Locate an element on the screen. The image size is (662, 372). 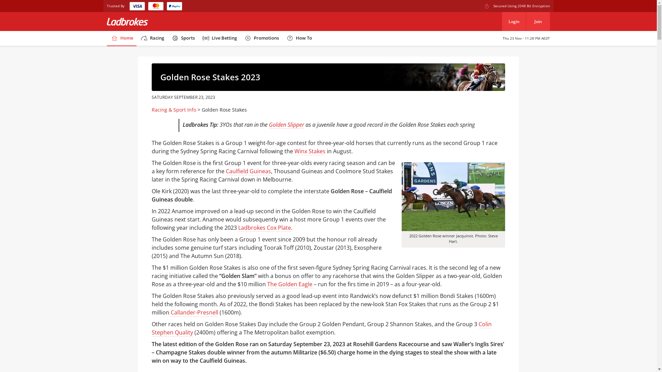
Golden Slipper is located at coordinates (287, 125).